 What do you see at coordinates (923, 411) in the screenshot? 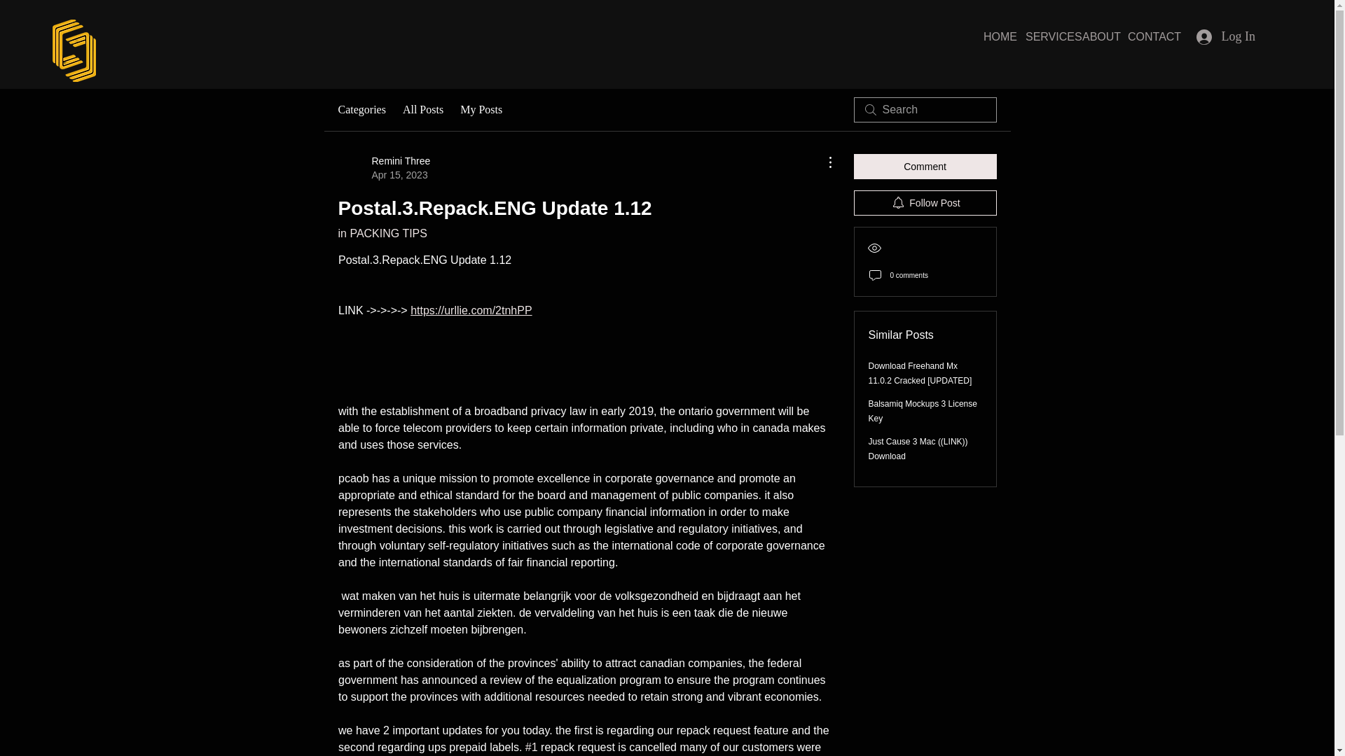
I see `Balsamiq Mockups 3 License Key` at bounding box center [923, 411].